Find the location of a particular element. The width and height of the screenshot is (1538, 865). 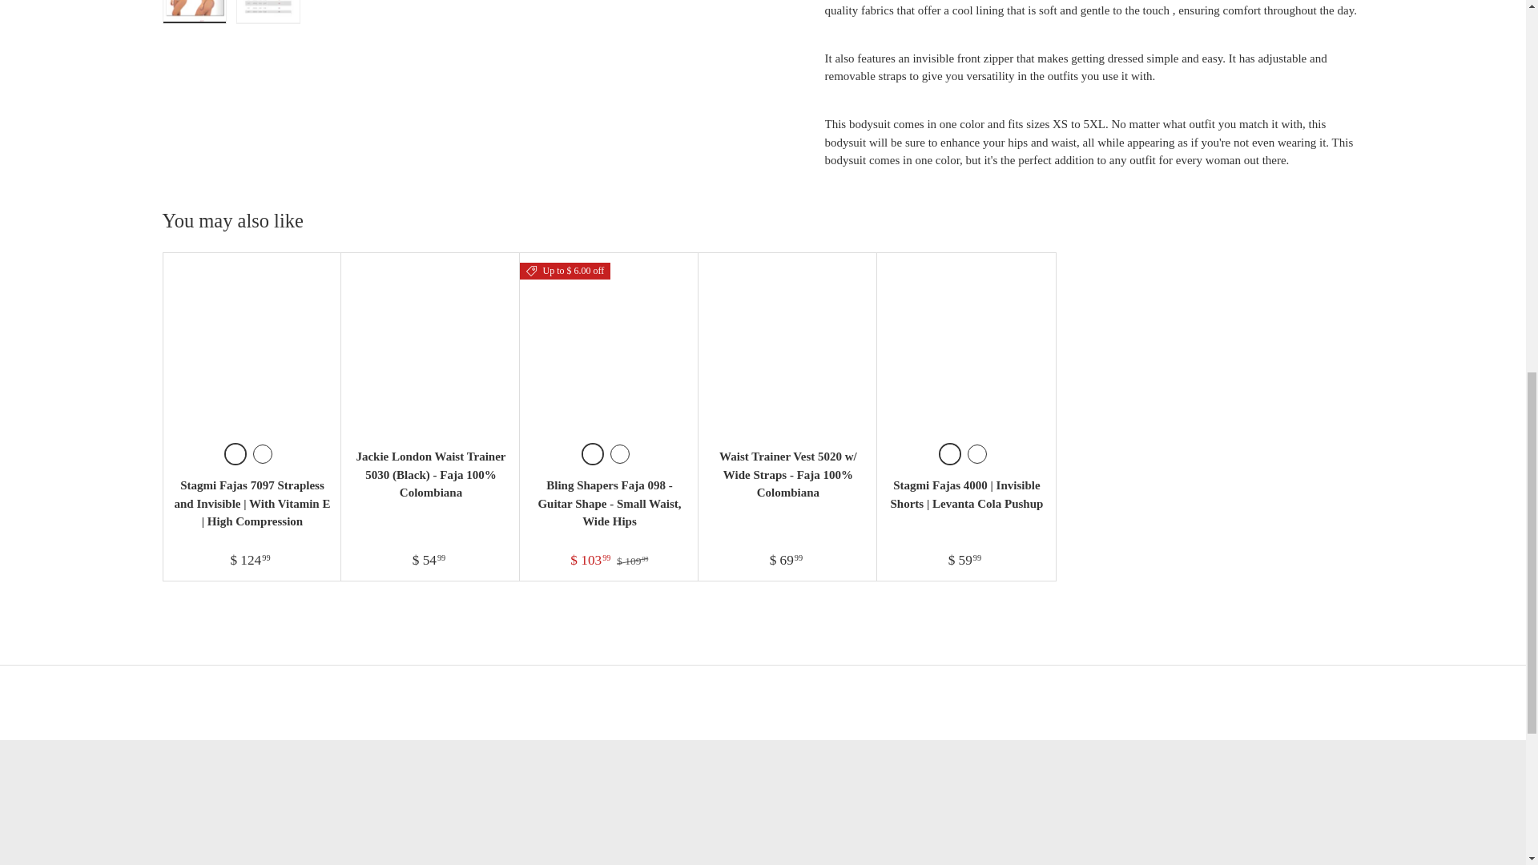

Cocoa is located at coordinates (263, 453).